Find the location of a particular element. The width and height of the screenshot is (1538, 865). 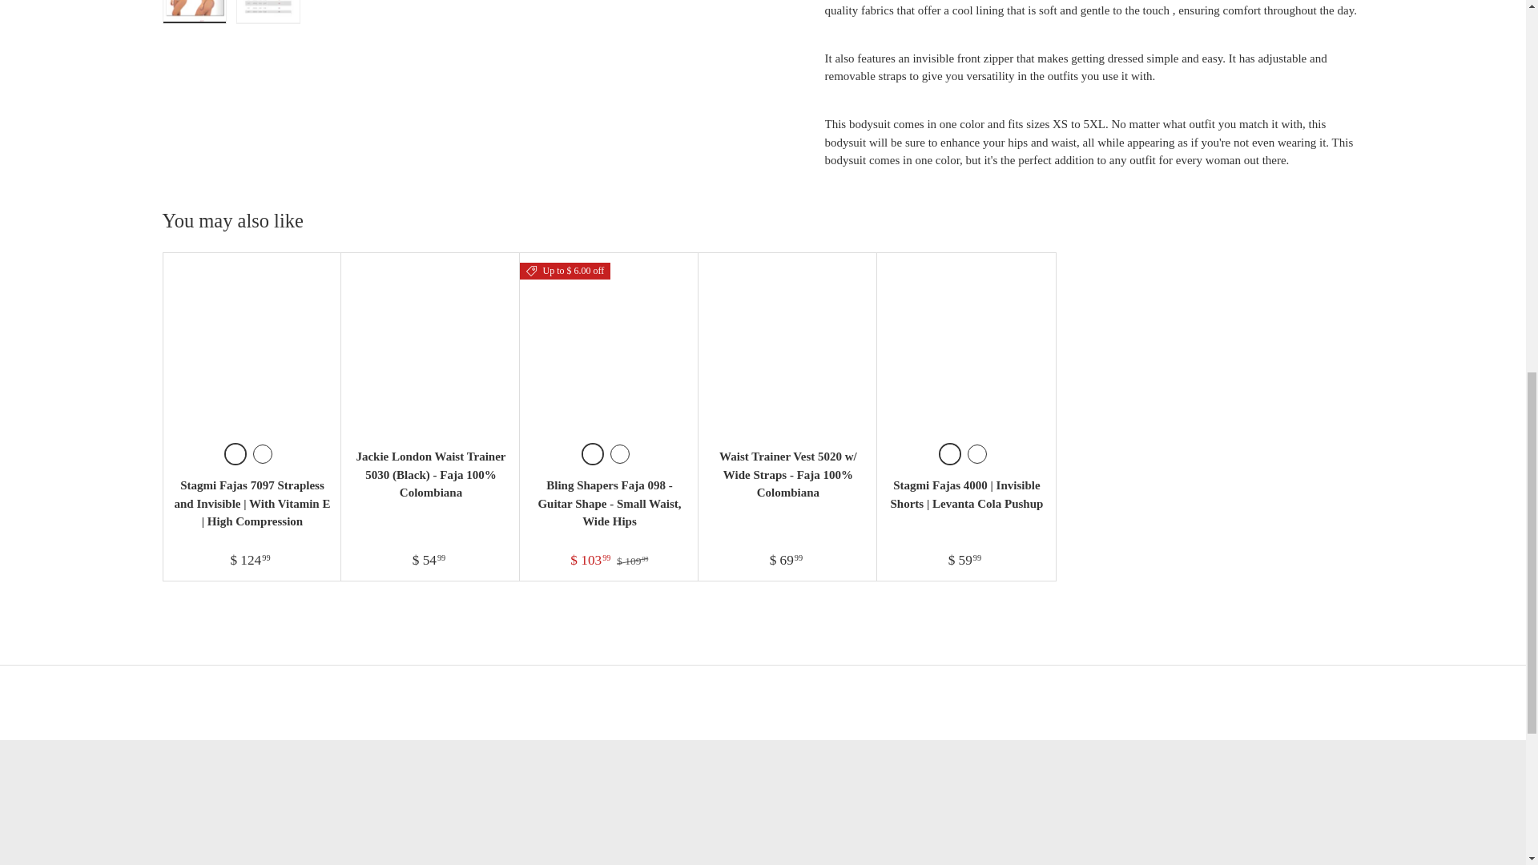

Cocoa is located at coordinates (263, 453).